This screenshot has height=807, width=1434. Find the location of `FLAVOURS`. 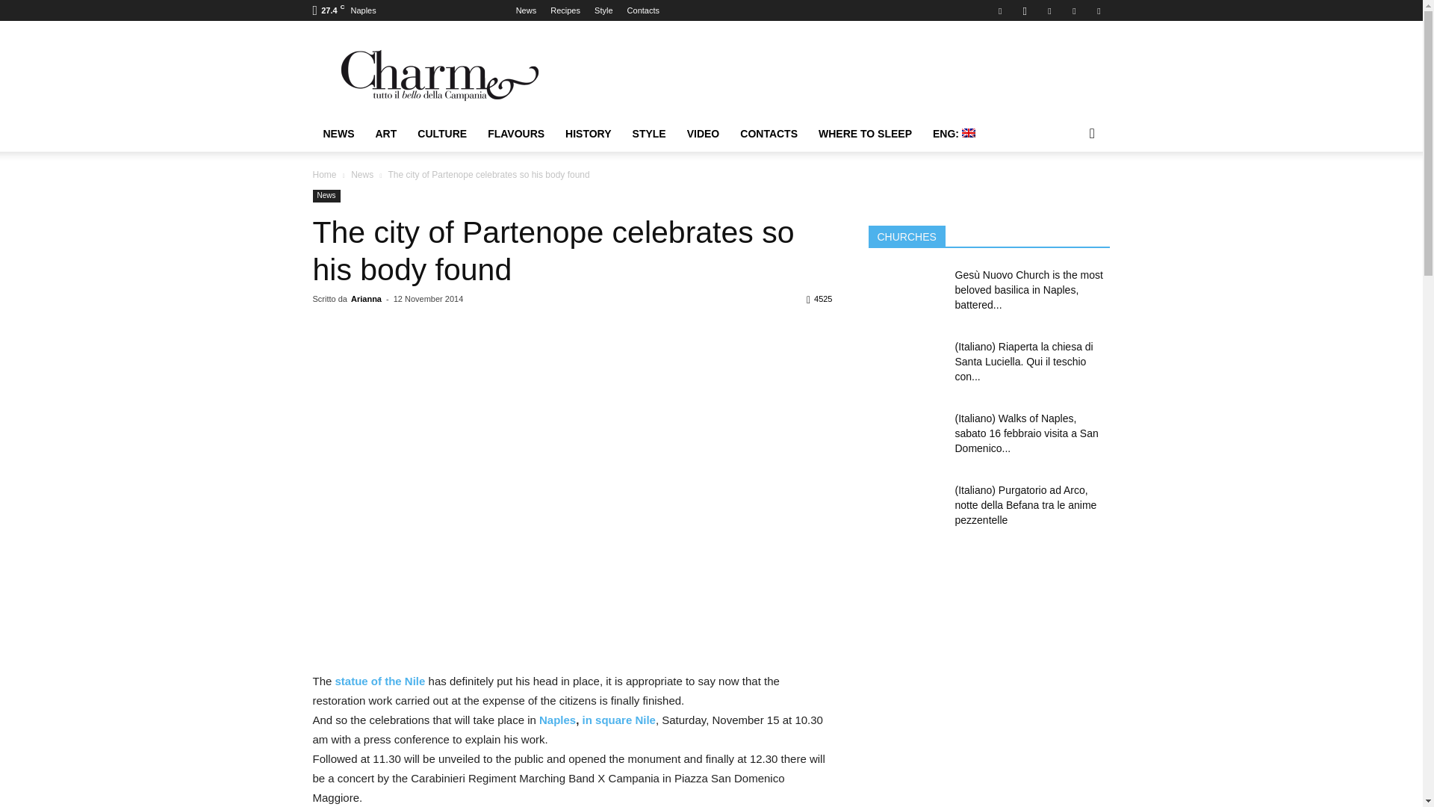

FLAVOURS is located at coordinates (516, 134).